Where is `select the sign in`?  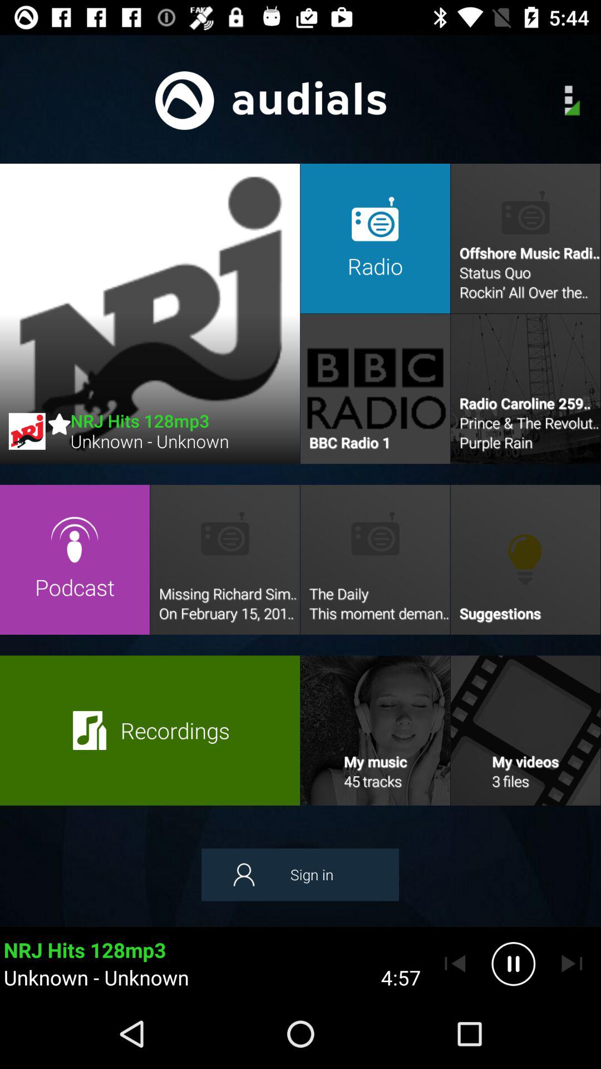 select the sign in is located at coordinates (300, 874).